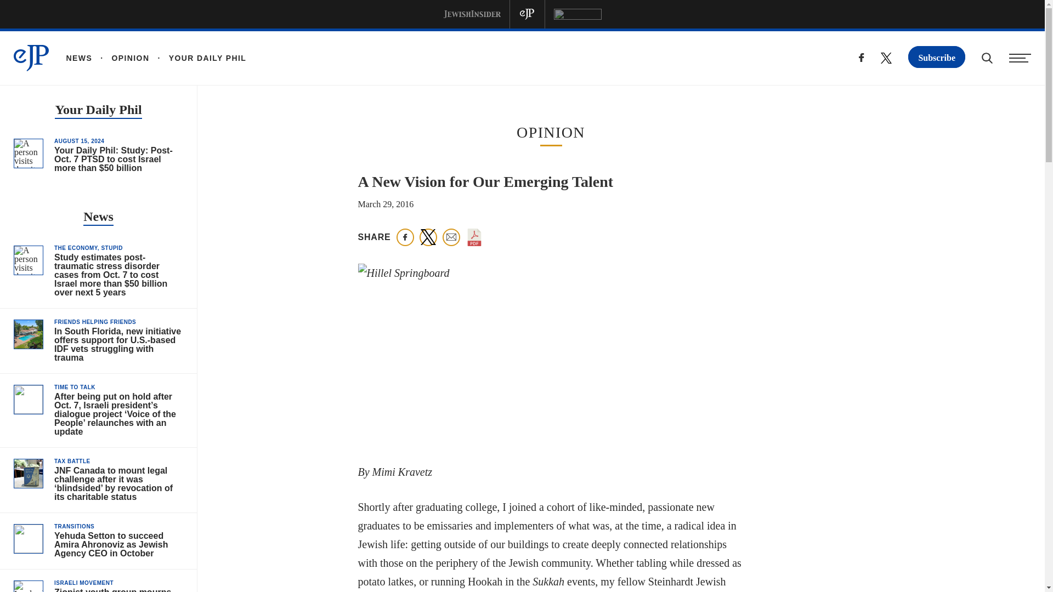 The height and width of the screenshot is (592, 1053). I want to click on NEWS, so click(79, 58).